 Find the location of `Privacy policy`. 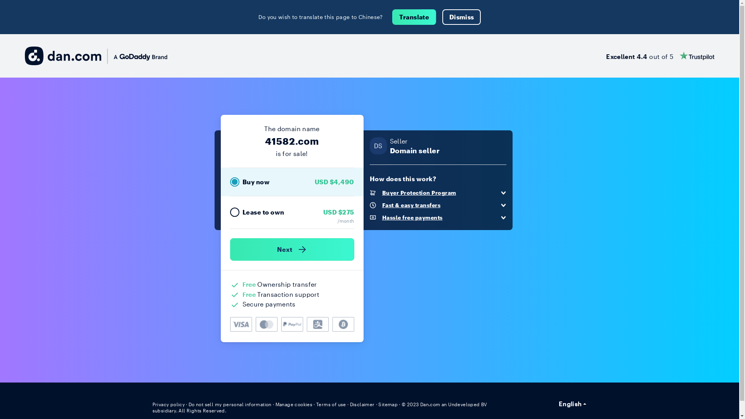

Privacy policy is located at coordinates (168, 404).